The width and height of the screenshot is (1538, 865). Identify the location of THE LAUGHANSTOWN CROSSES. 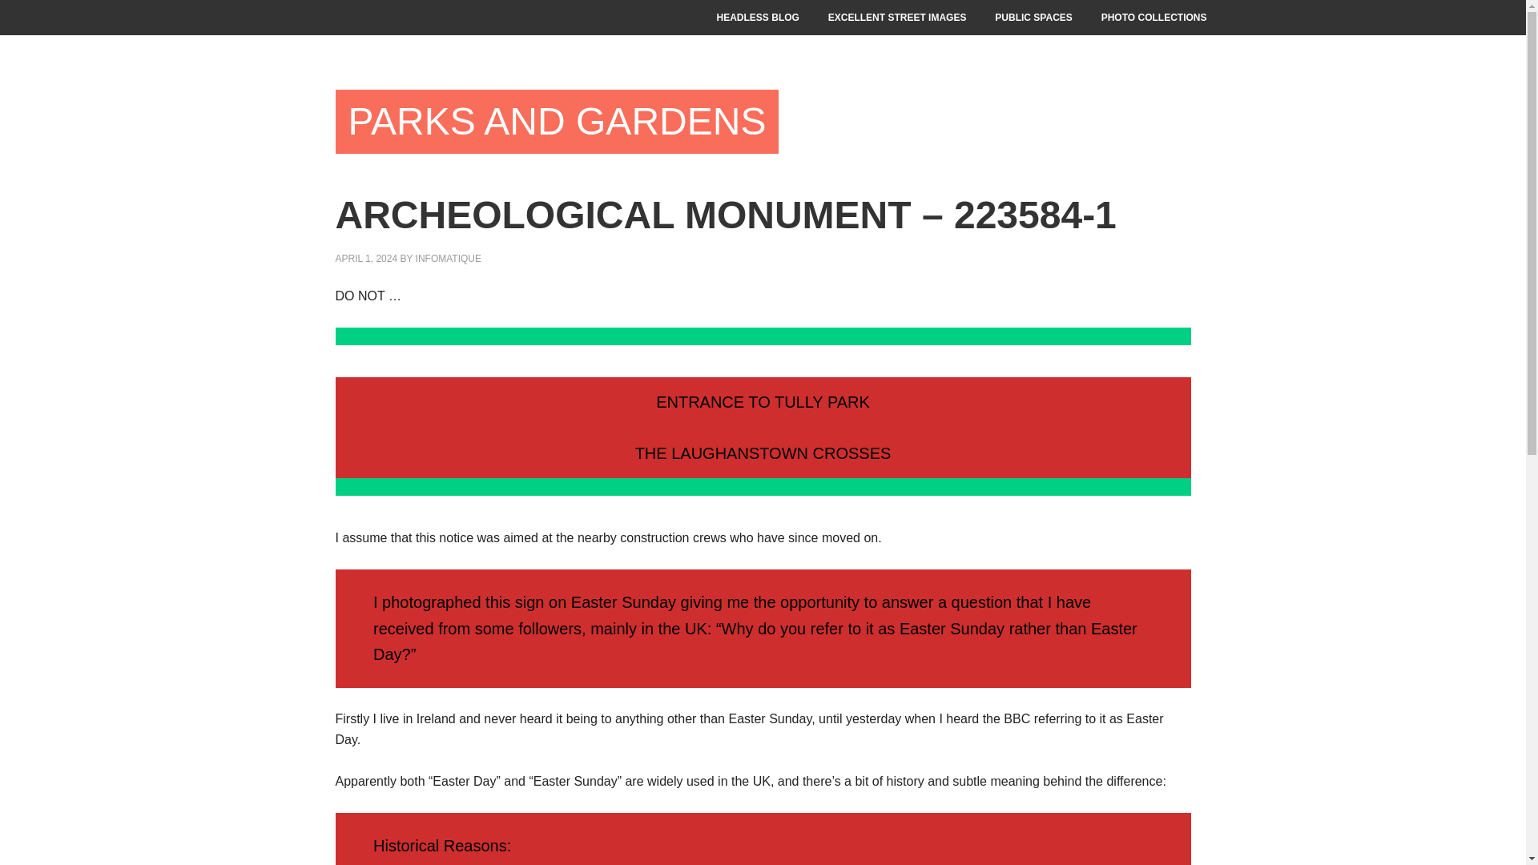
(763, 453).